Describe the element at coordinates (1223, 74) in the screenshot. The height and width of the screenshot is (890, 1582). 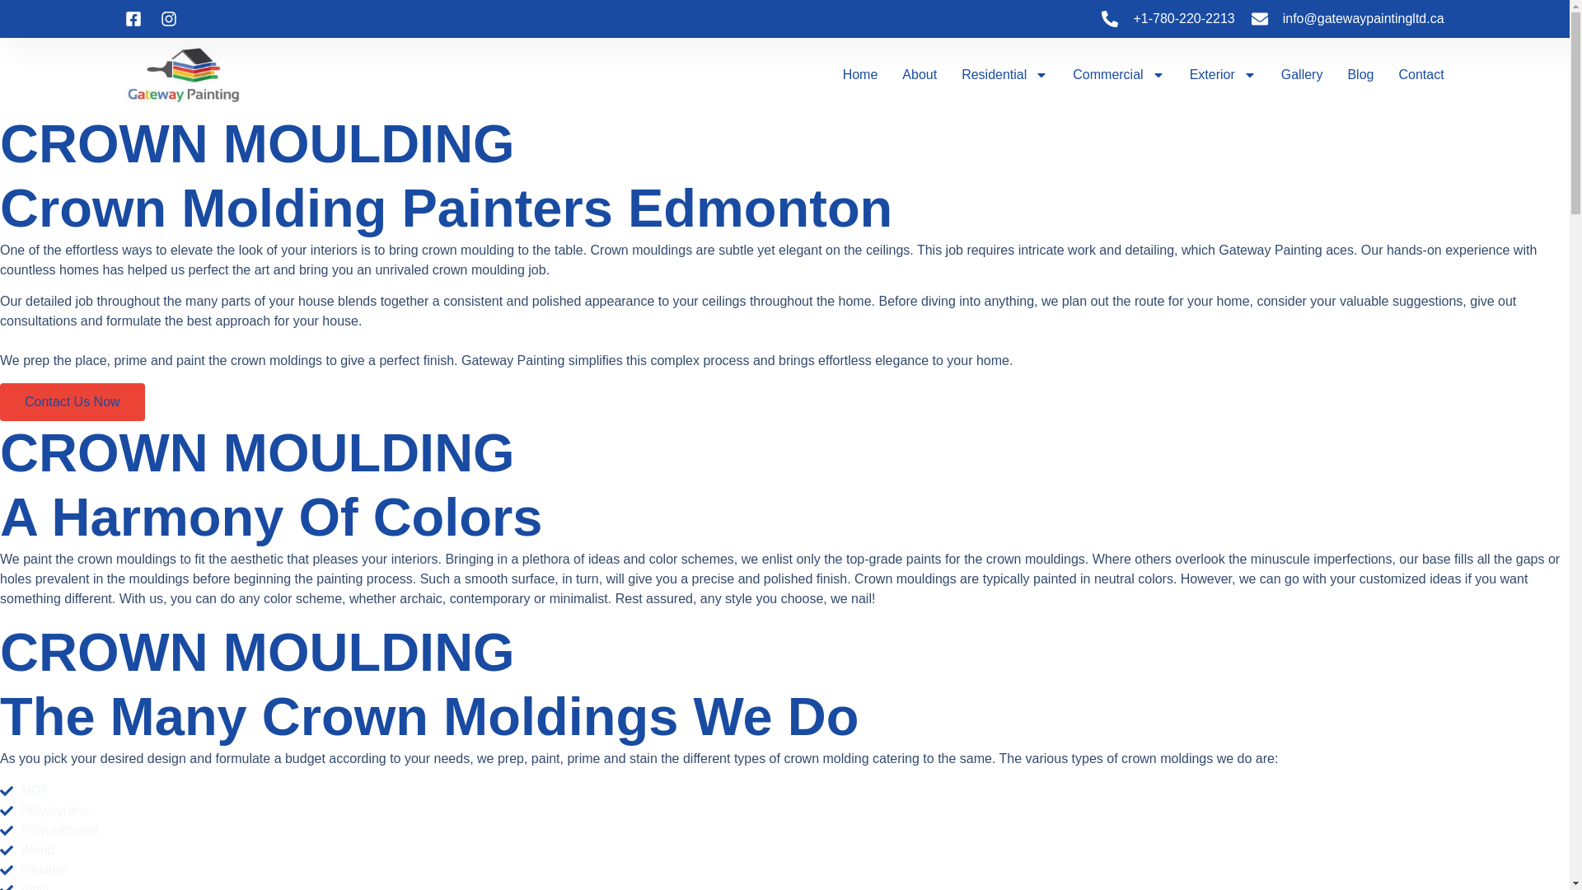
I see `Exterior` at that location.